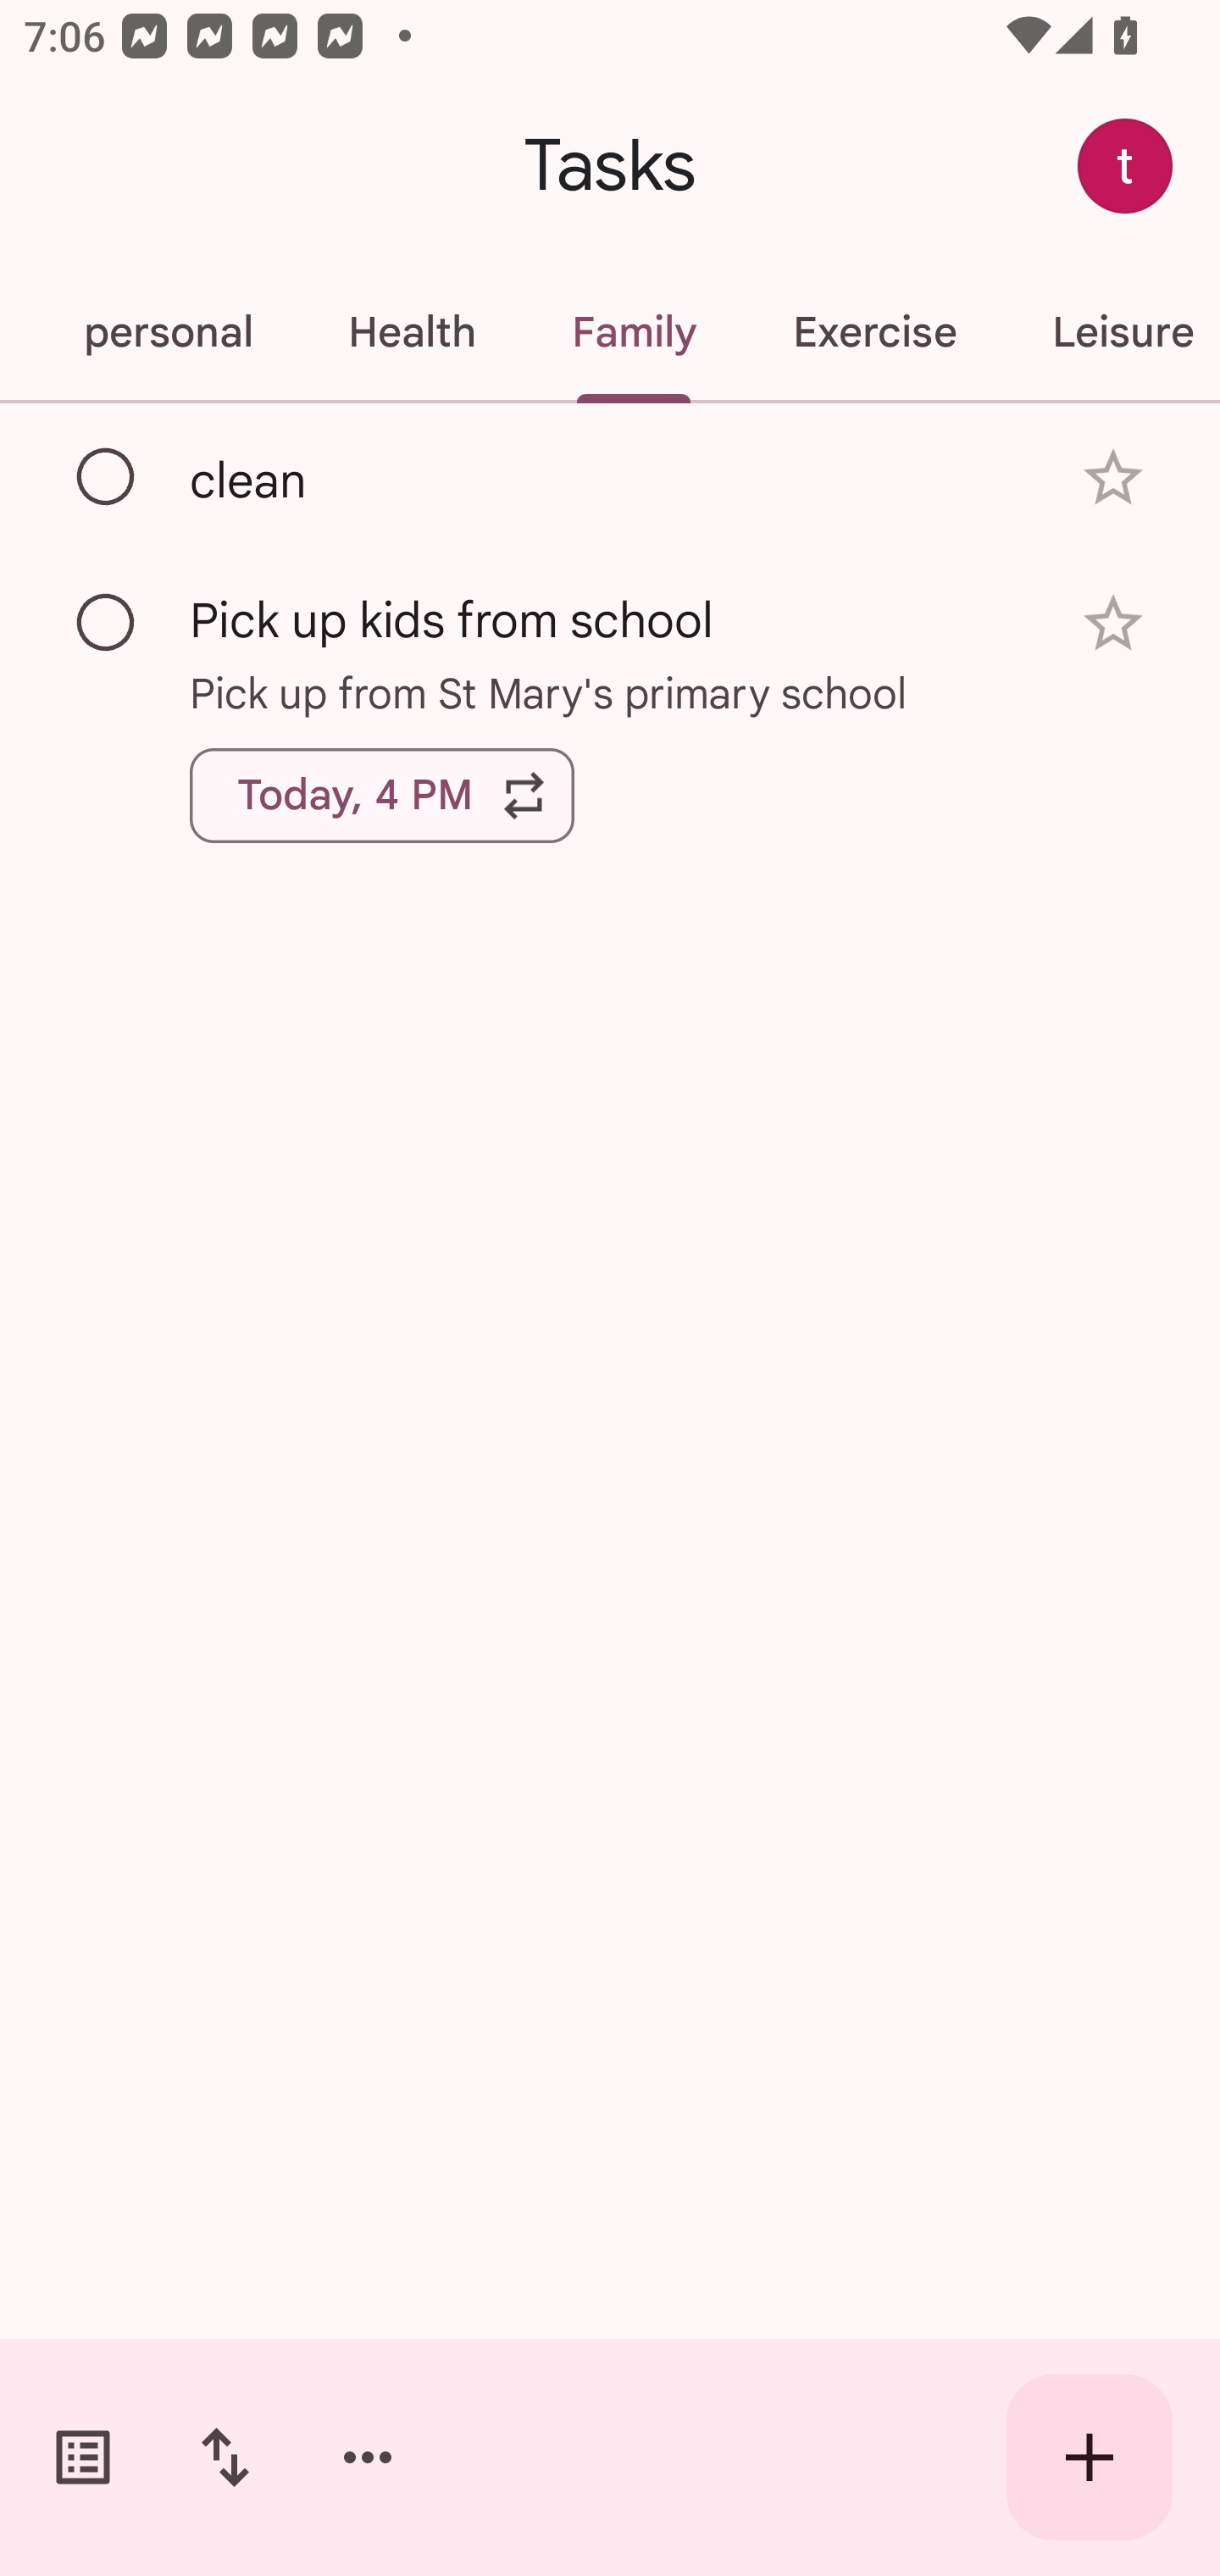  I want to click on Mark as complete, so click(107, 477).